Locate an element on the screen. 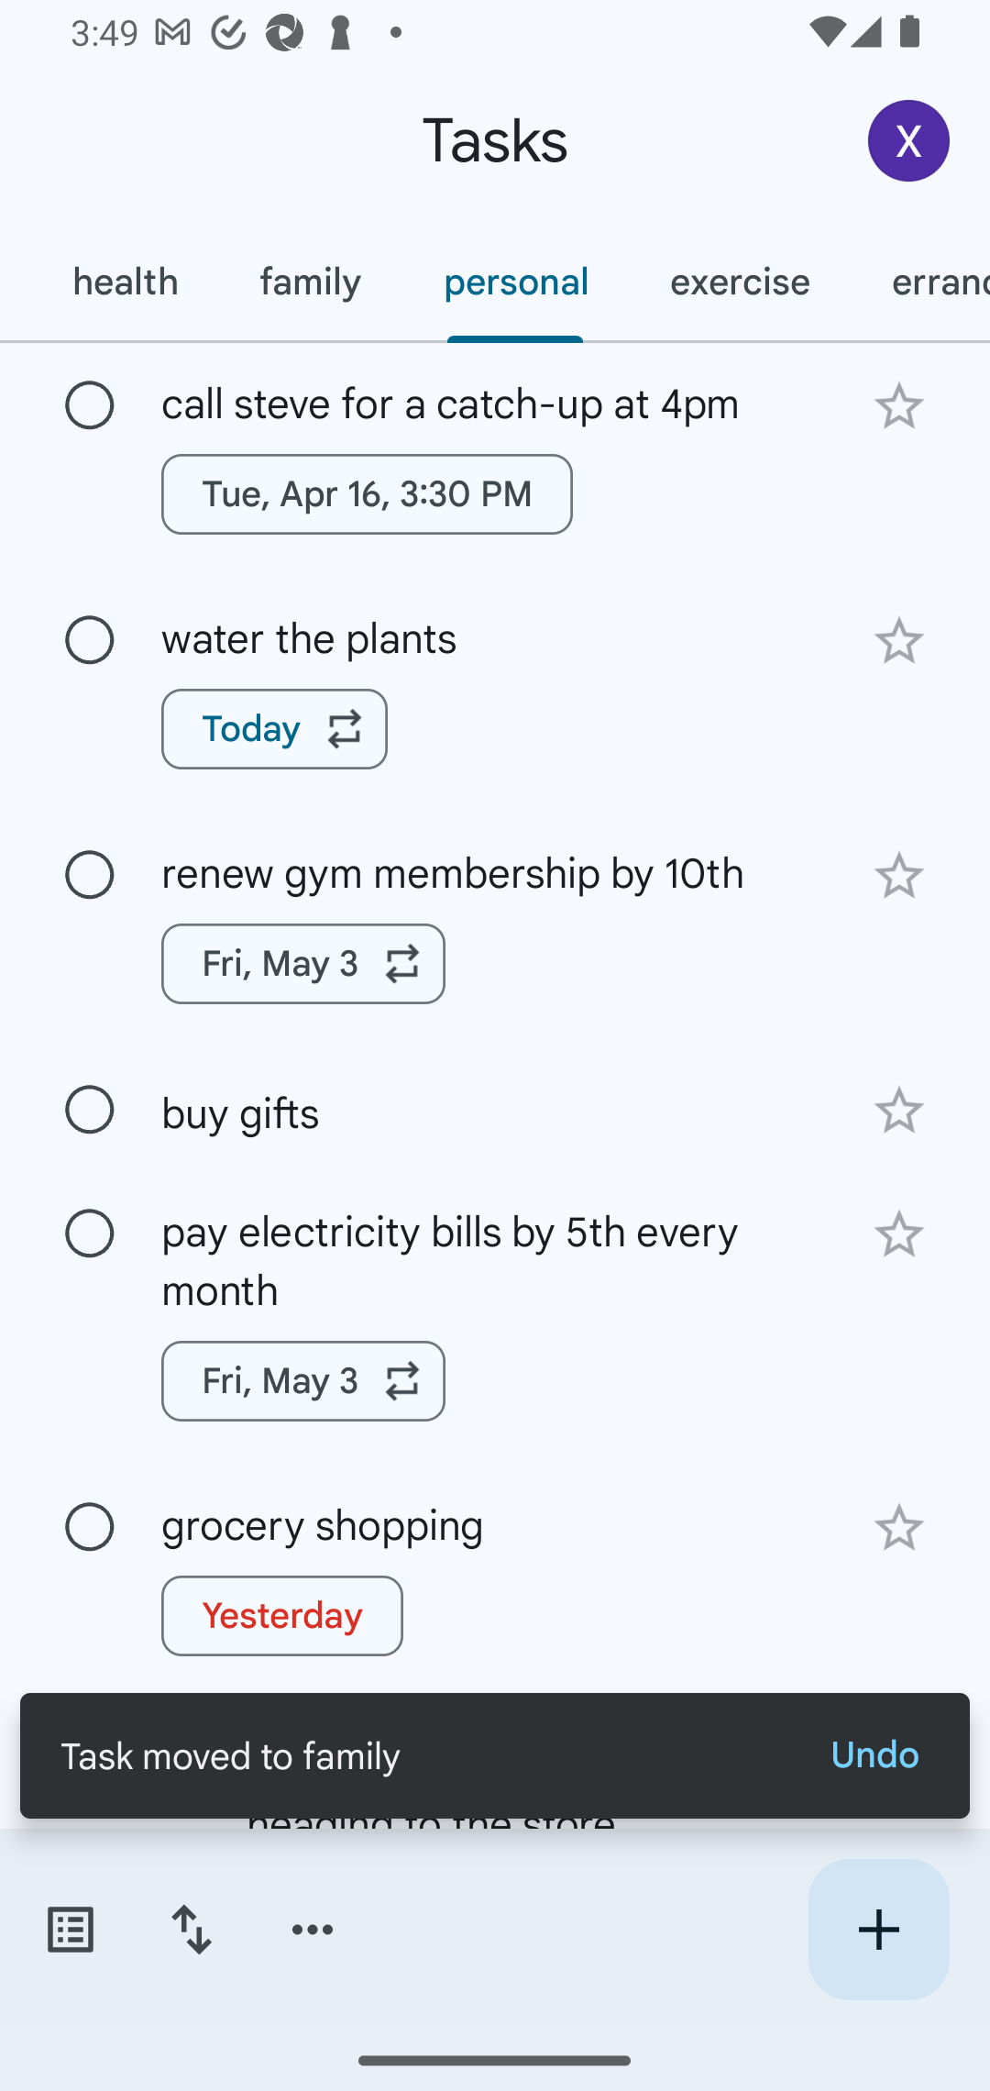 The width and height of the screenshot is (990, 2091). Change sort order is located at coordinates (191, 1930).